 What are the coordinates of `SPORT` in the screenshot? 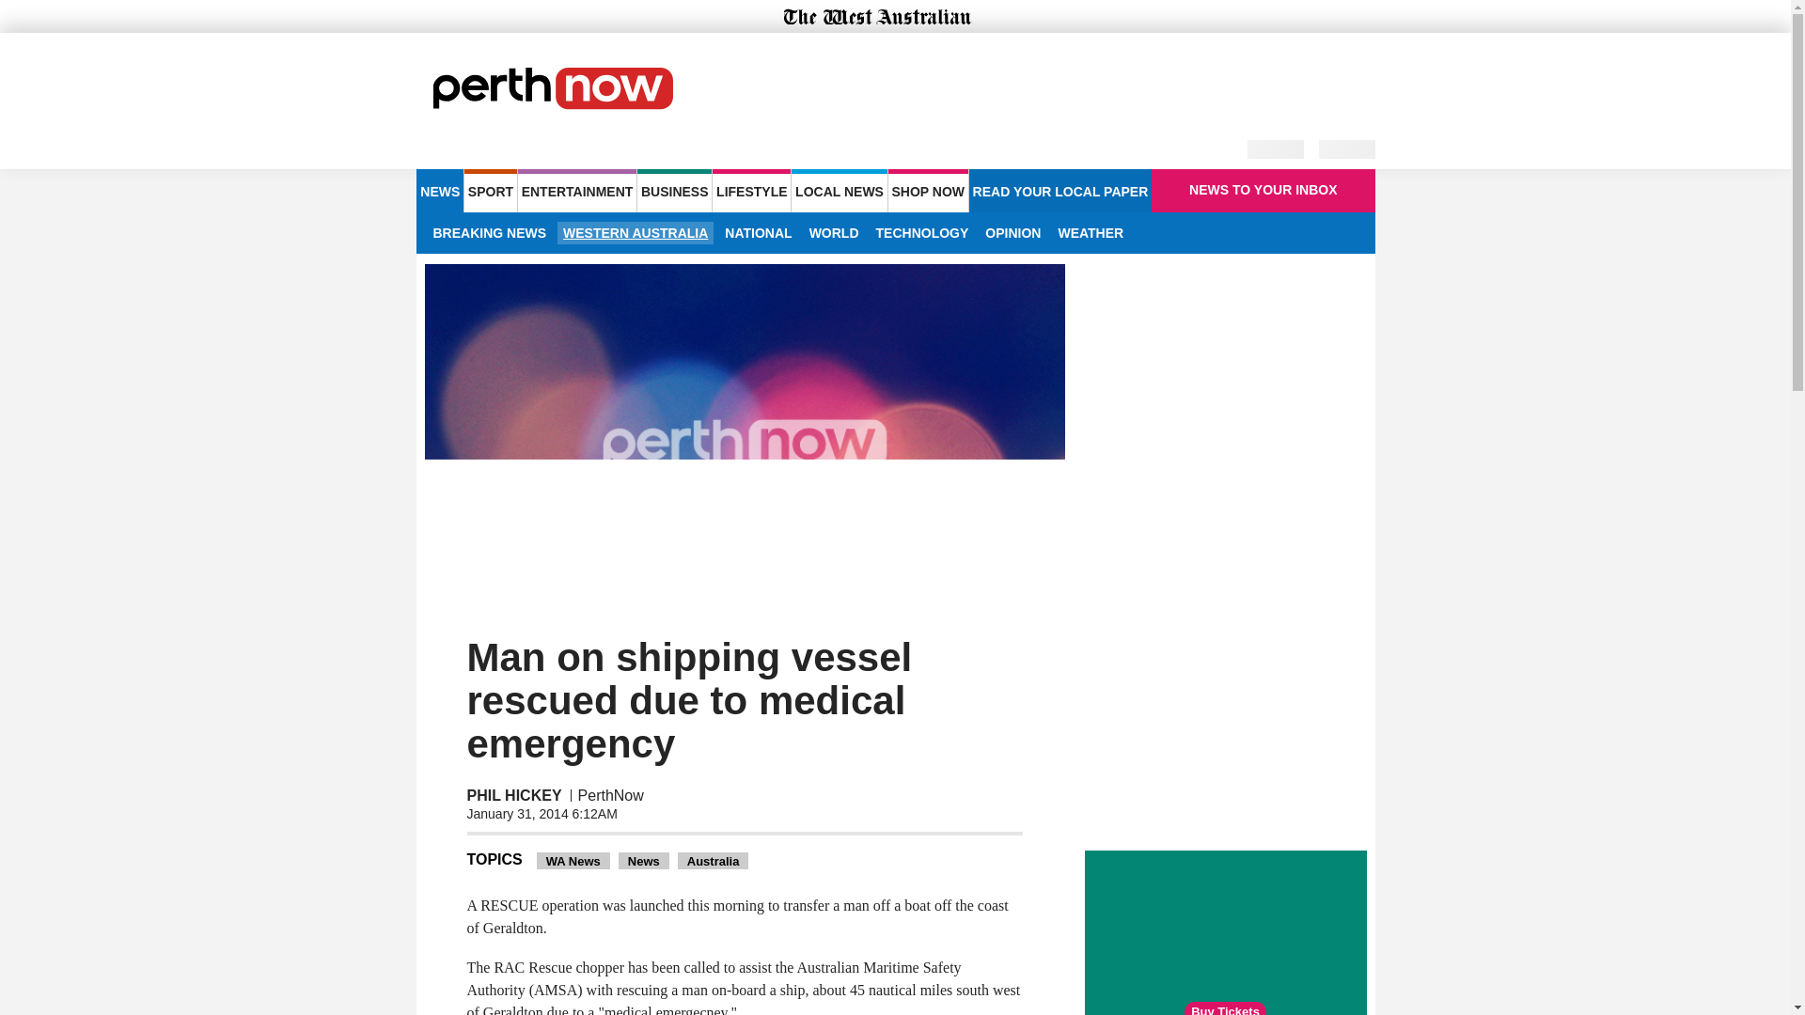 It's located at (490, 190).